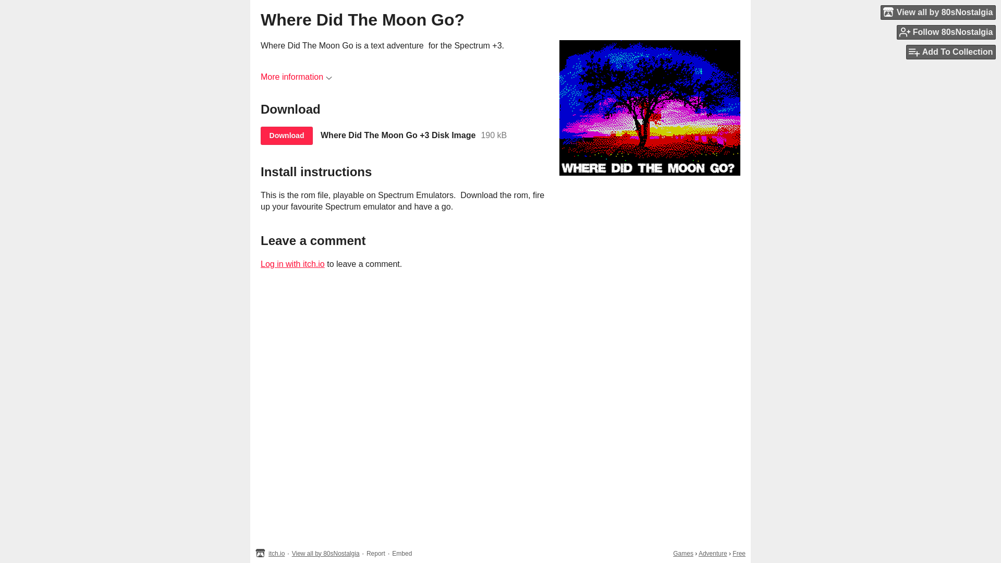 Image resolution: width=1001 pixels, height=563 pixels. I want to click on More information, so click(296, 77).